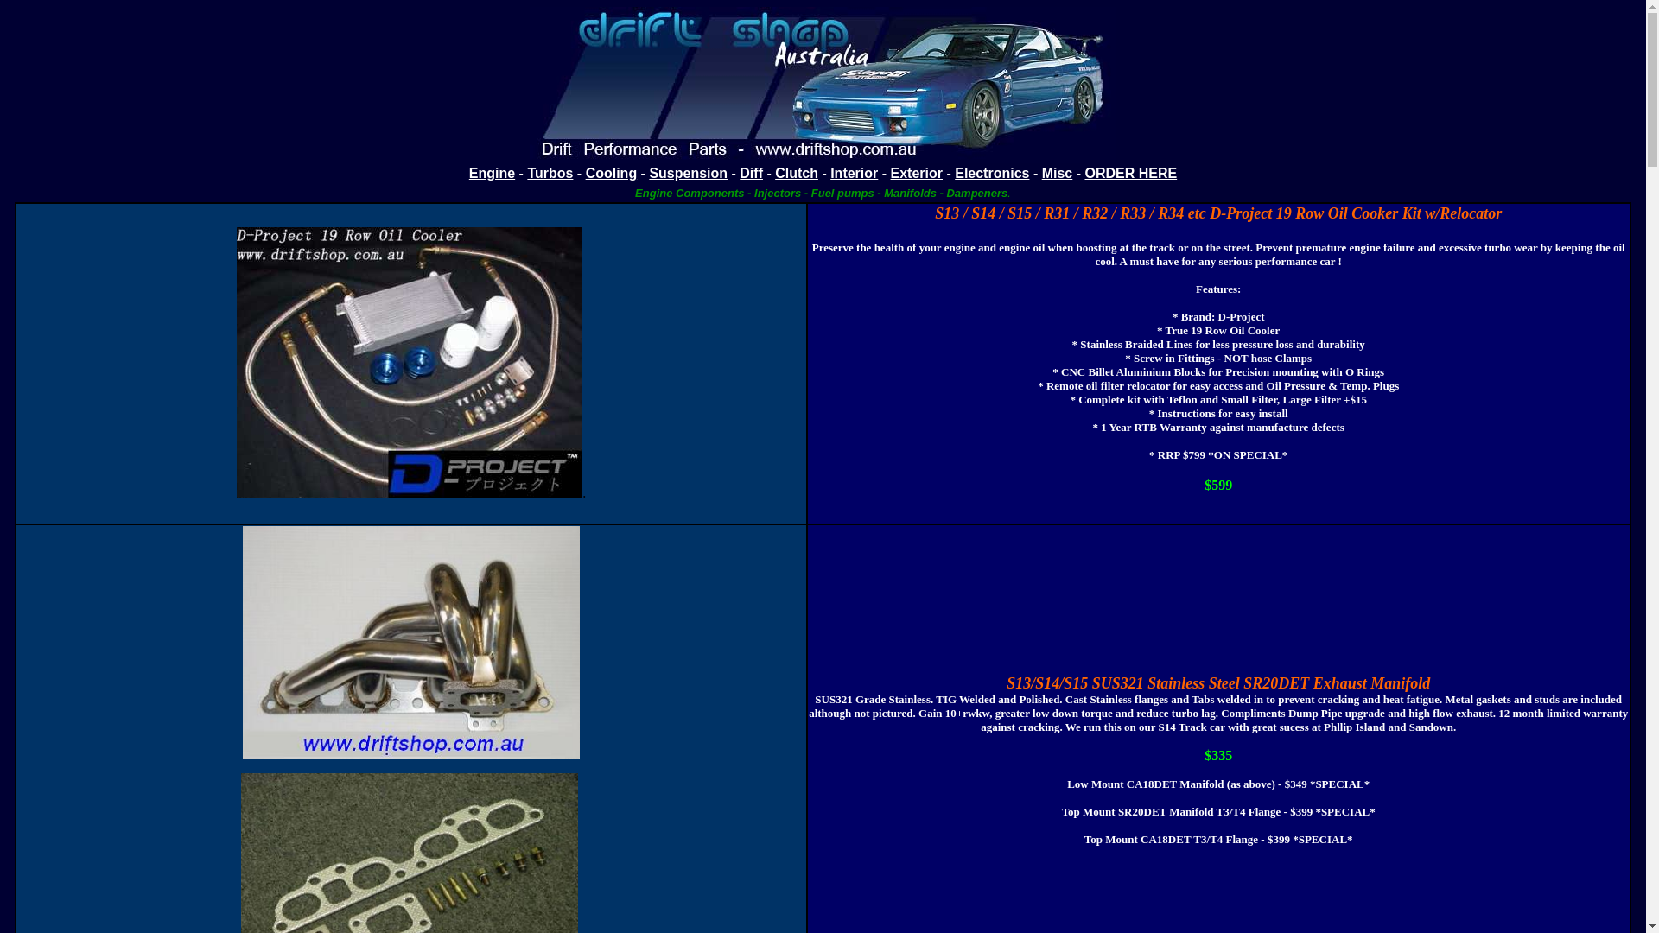 Image resolution: width=1659 pixels, height=933 pixels. Describe the element at coordinates (854, 173) in the screenshot. I see `Interior` at that location.